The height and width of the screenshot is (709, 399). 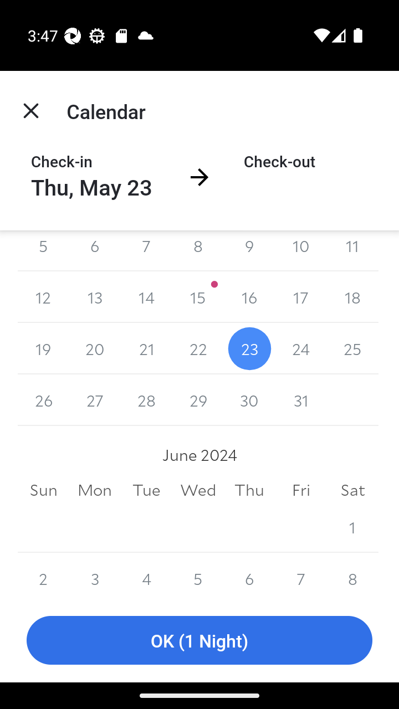 I want to click on 17 17 May 2024, so click(x=300, y=297).